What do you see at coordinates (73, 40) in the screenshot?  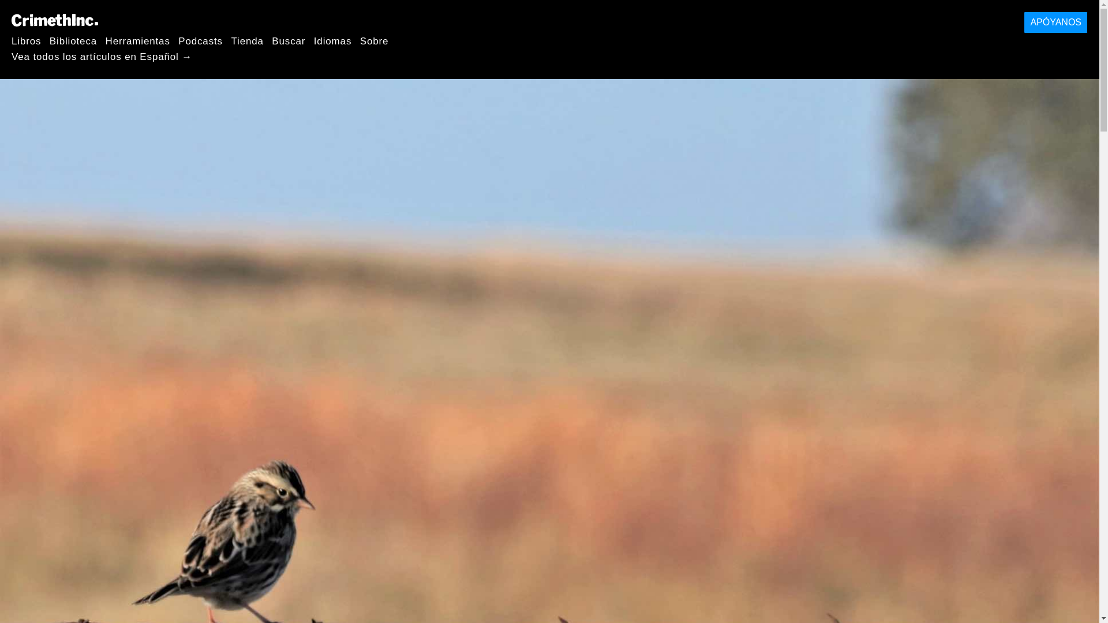 I see `Biblioteca` at bounding box center [73, 40].